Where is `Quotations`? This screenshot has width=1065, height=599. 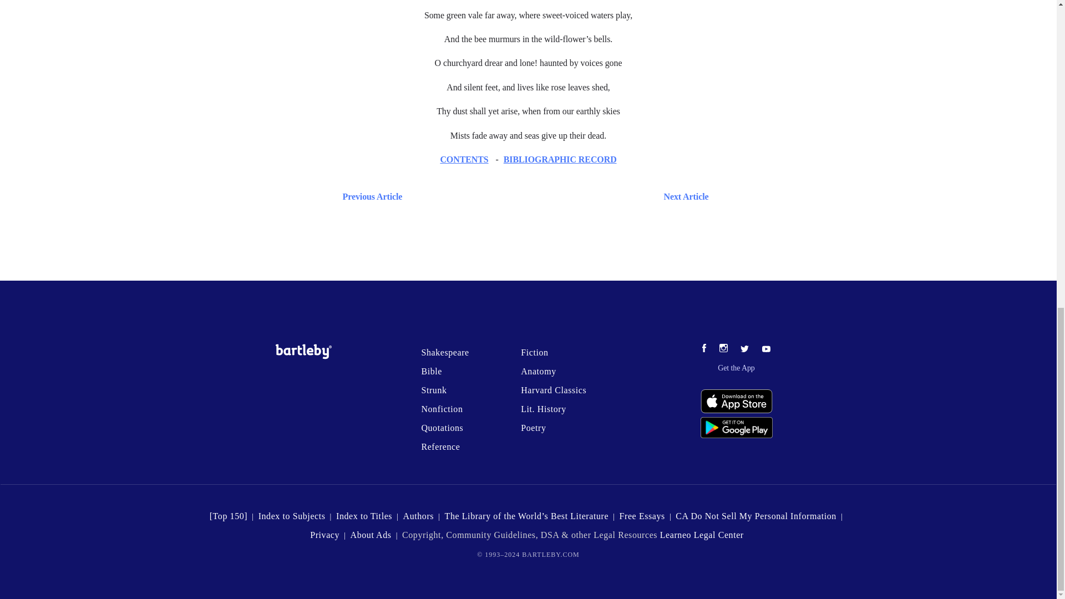
Quotations is located at coordinates (442, 427).